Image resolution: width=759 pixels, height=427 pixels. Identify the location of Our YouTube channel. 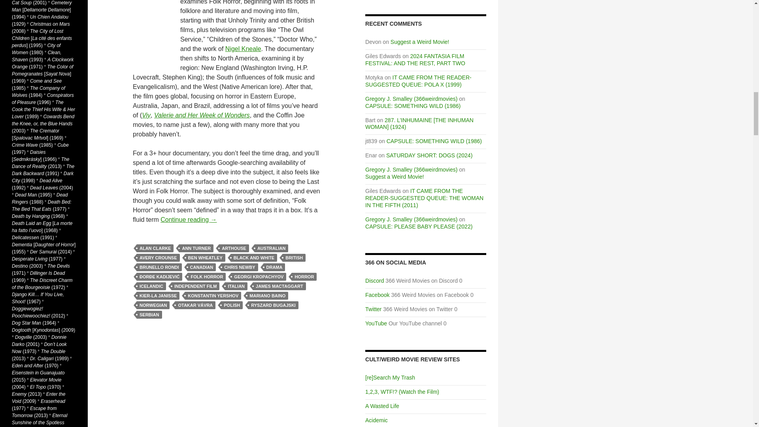
(376, 323).